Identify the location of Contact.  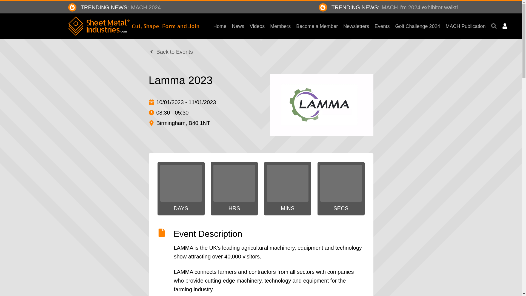
(442, 7).